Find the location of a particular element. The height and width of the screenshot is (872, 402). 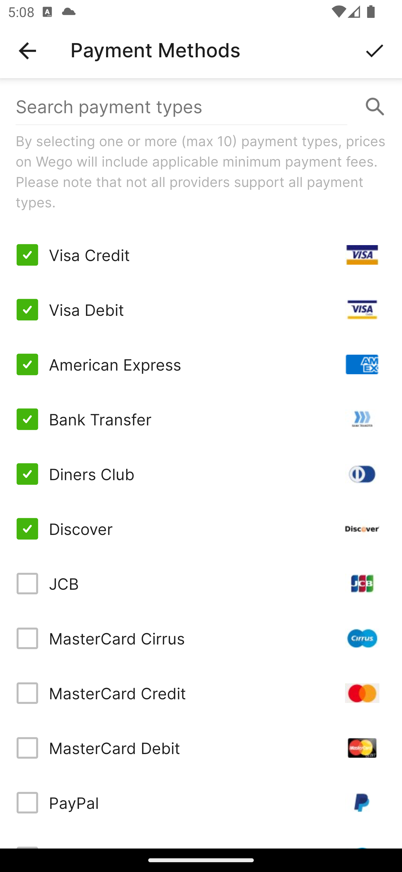

MasterCard Debit is located at coordinates (201, 748).